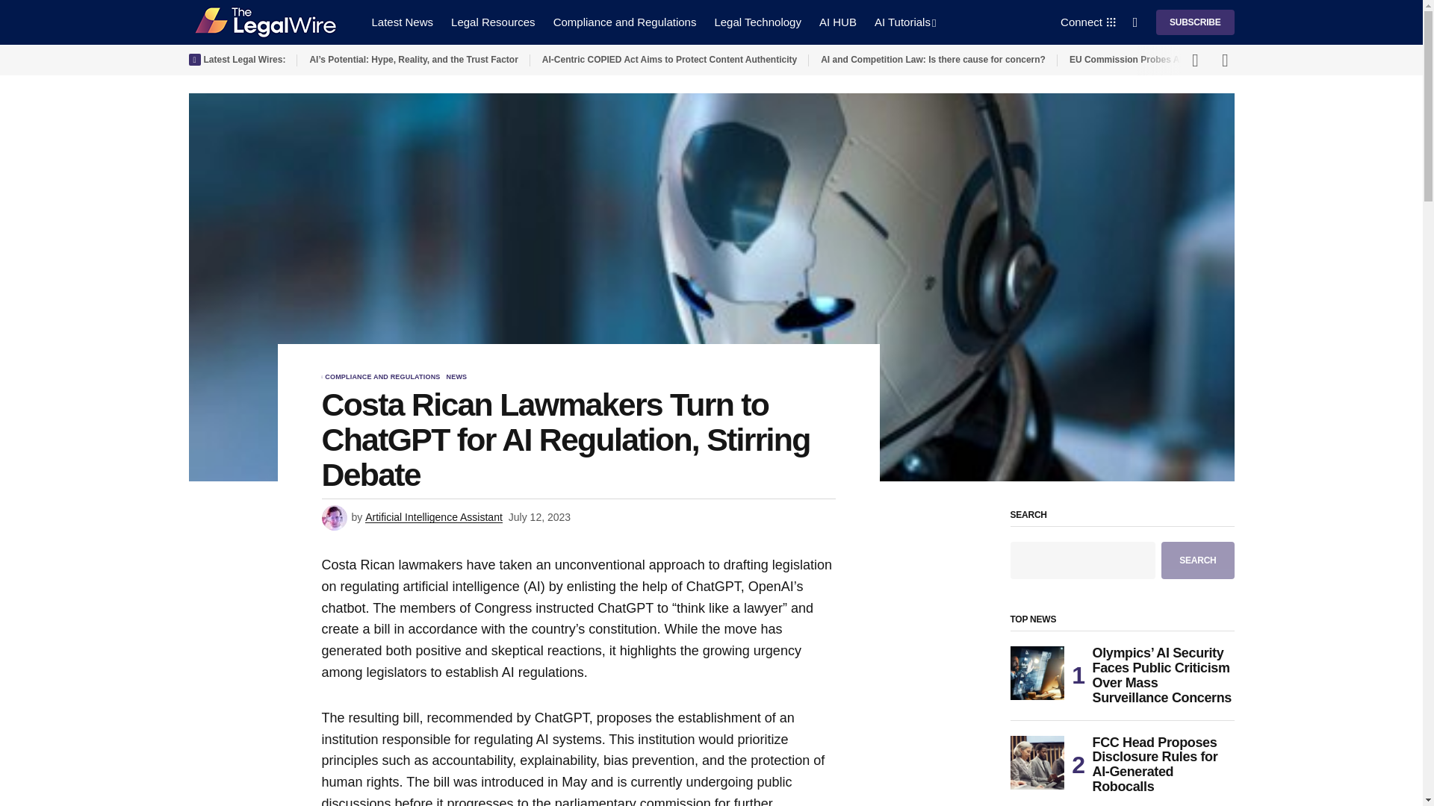  What do you see at coordinates (624, 22) in the screenshot?
I see `Compliance and Regulations` at bounding box center [624, 22].